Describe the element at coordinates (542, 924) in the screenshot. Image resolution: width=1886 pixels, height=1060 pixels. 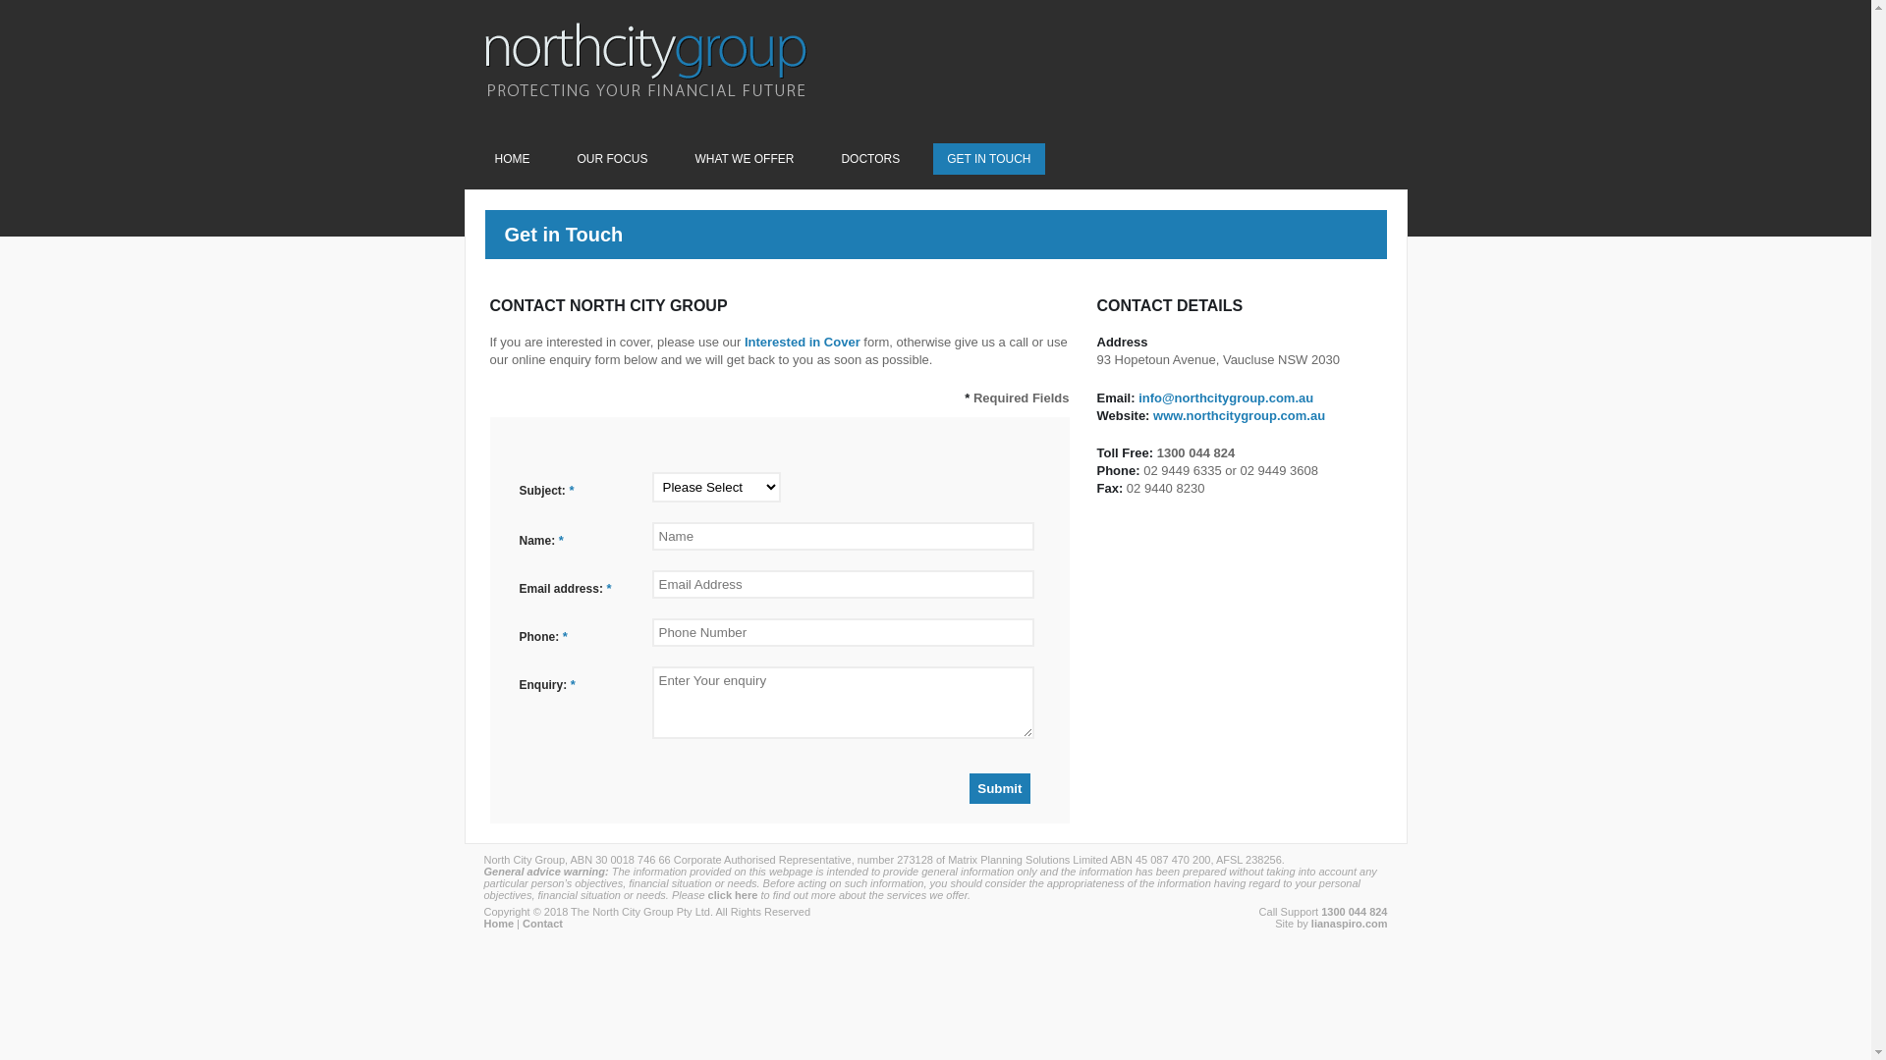
I see `Contact` at that location.